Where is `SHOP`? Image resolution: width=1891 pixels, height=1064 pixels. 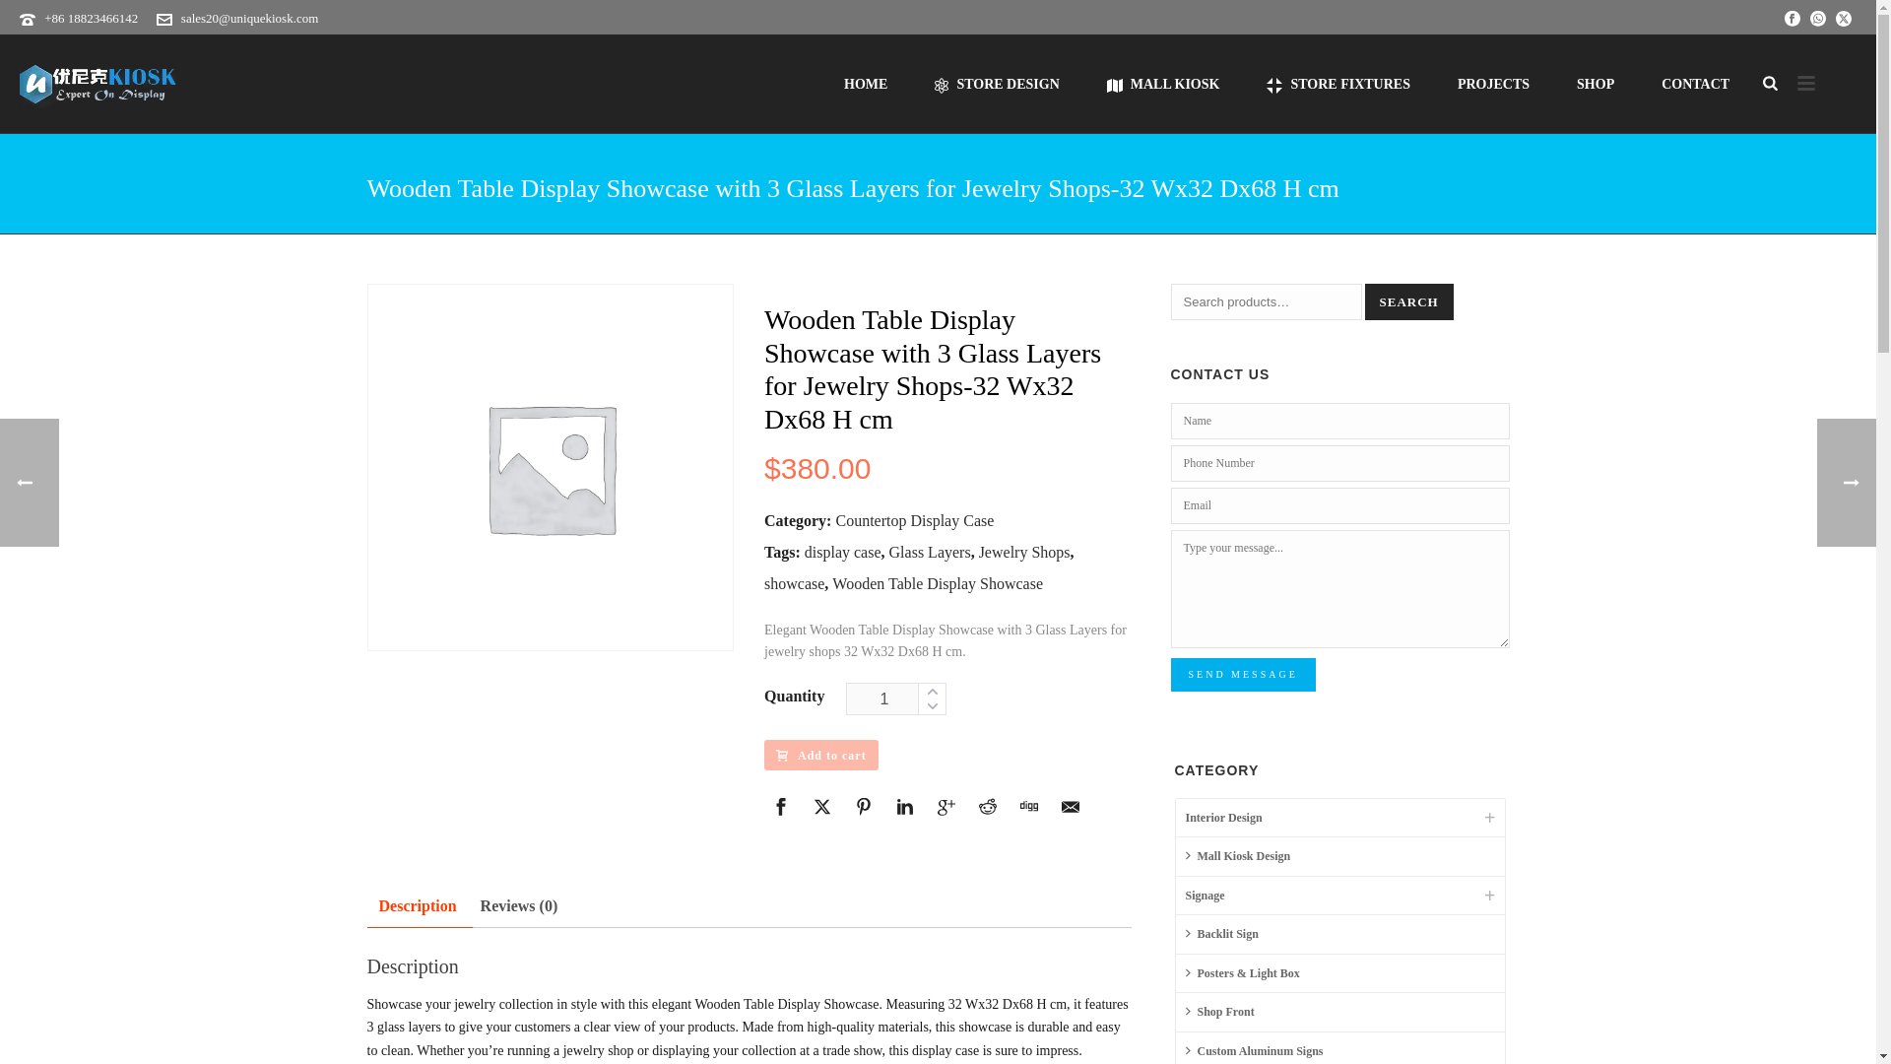
SHOP is located at coordinates (1595, 84).